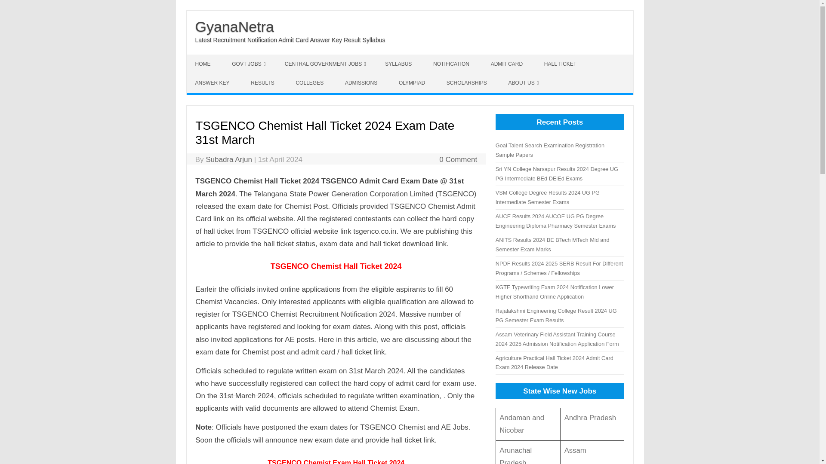 The width and height of the screenshot is (826, 464). Describe the element at coordinates (213, 82) in the screenshot. I see `ANSWER KEY` at that location.